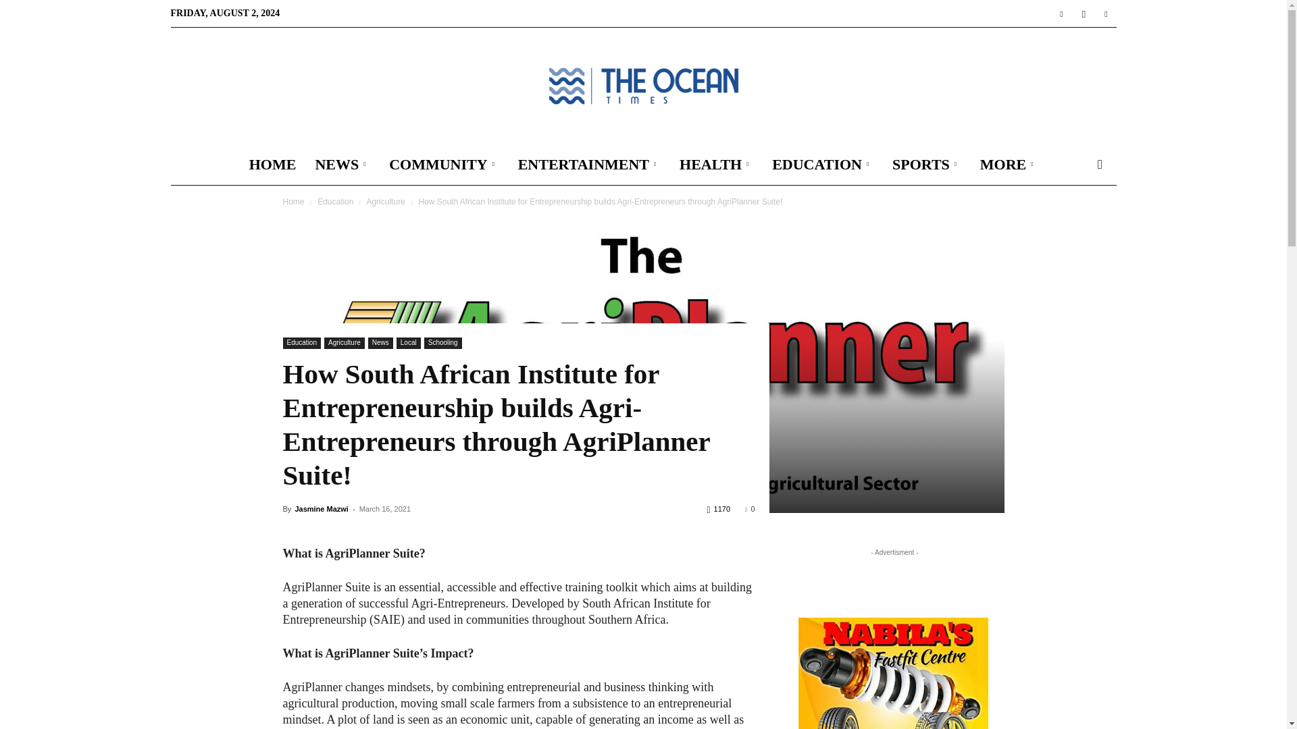  Describe the element at coordinates (342, 165) in the screenshot. I see `NEWS` at that location.